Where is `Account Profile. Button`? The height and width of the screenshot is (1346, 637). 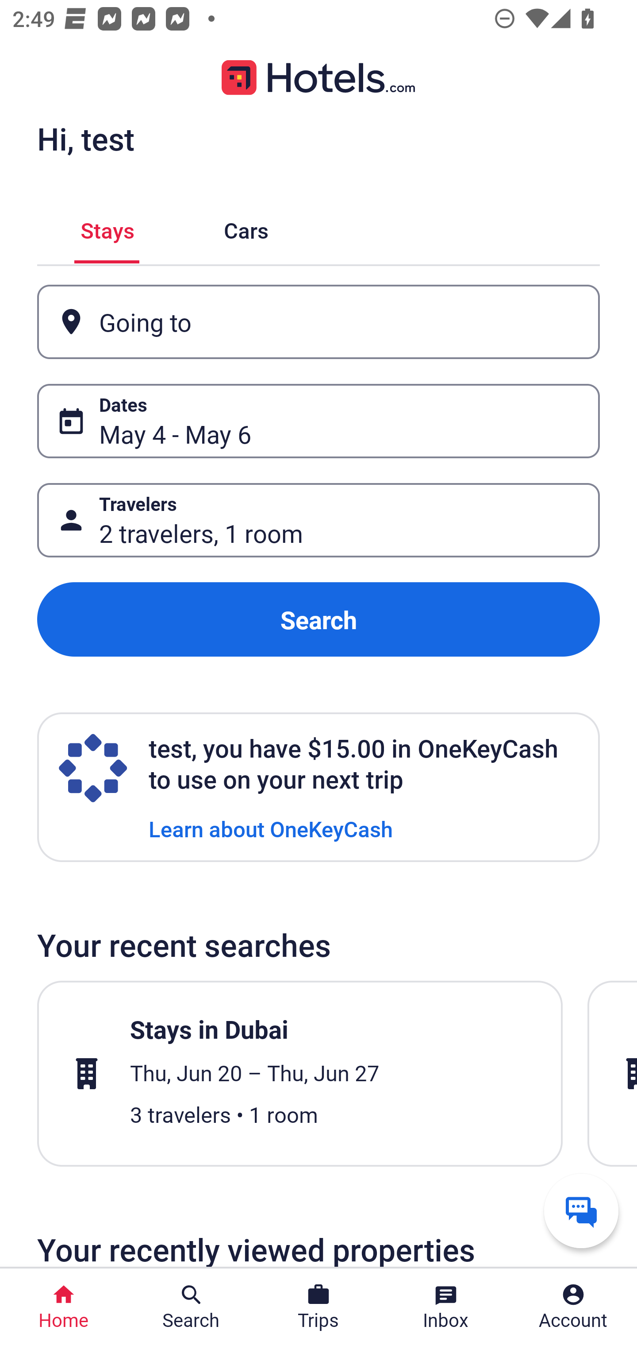
Account Profile. Button is located at coordinates (573, 1307).